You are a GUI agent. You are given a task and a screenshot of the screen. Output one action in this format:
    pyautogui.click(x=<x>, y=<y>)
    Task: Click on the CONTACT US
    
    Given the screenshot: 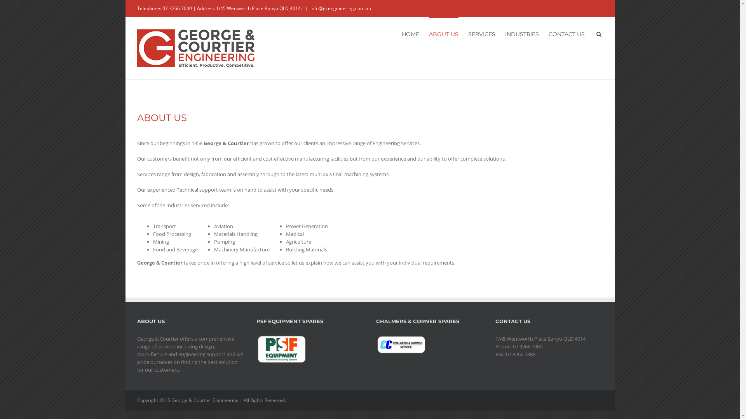 What is the action you would take?
    pyautogui.click(x=566, y=34)
    